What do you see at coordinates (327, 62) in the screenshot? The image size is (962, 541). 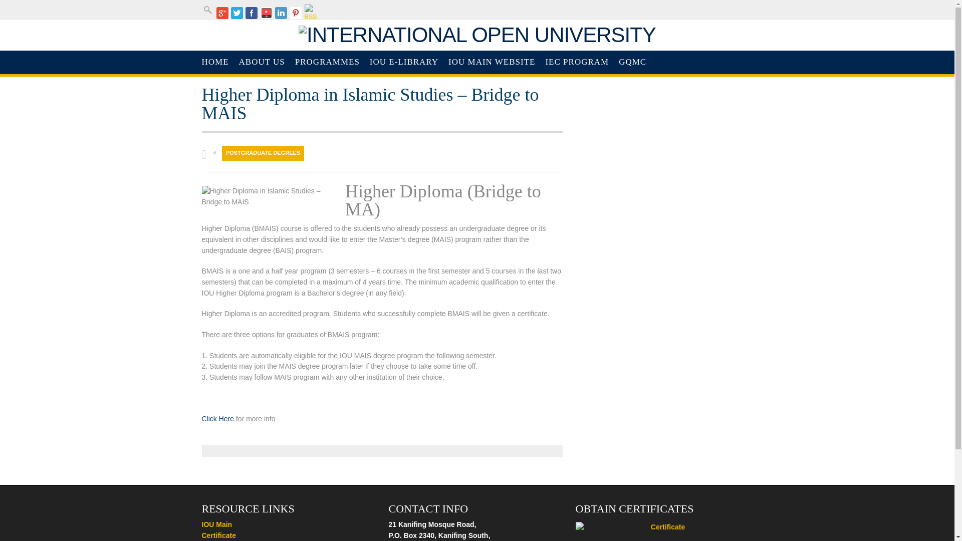 I see `PROGRAMMES` at bounding box center [327, 62].